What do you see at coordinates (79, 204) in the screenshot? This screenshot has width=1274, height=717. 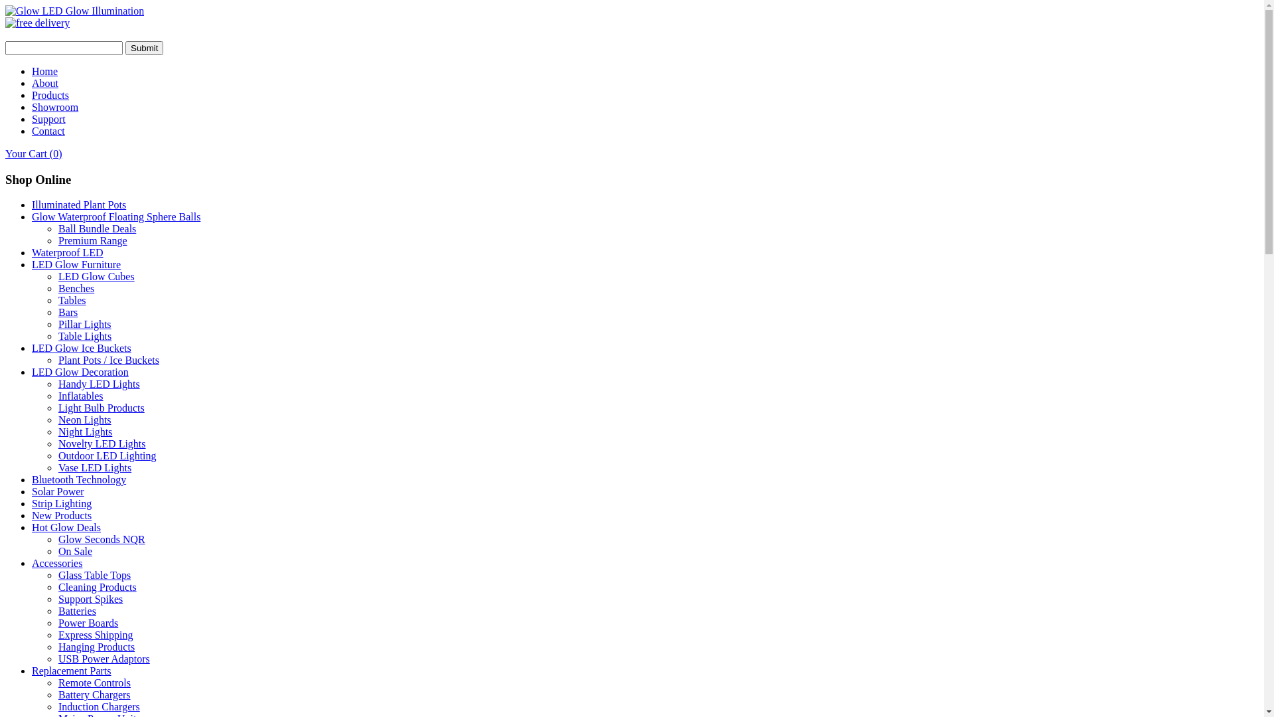 I see `Illuminated Plant Pots` at bounding box center [79, 204].